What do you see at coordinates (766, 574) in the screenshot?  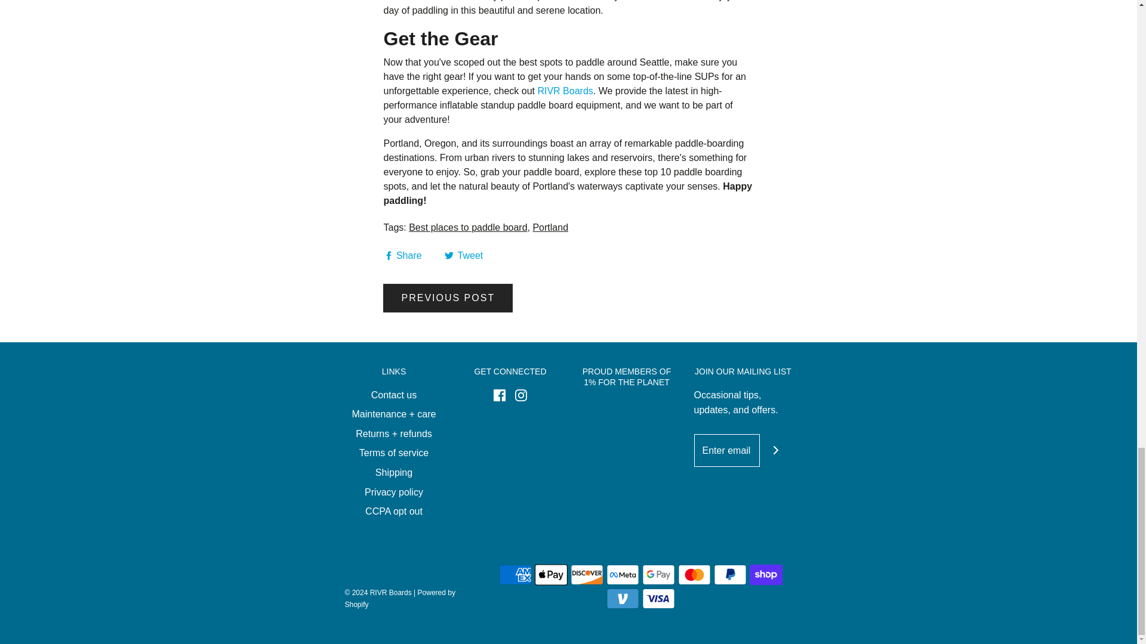 I see `Shop Pay` at bounding box center [766, 574].